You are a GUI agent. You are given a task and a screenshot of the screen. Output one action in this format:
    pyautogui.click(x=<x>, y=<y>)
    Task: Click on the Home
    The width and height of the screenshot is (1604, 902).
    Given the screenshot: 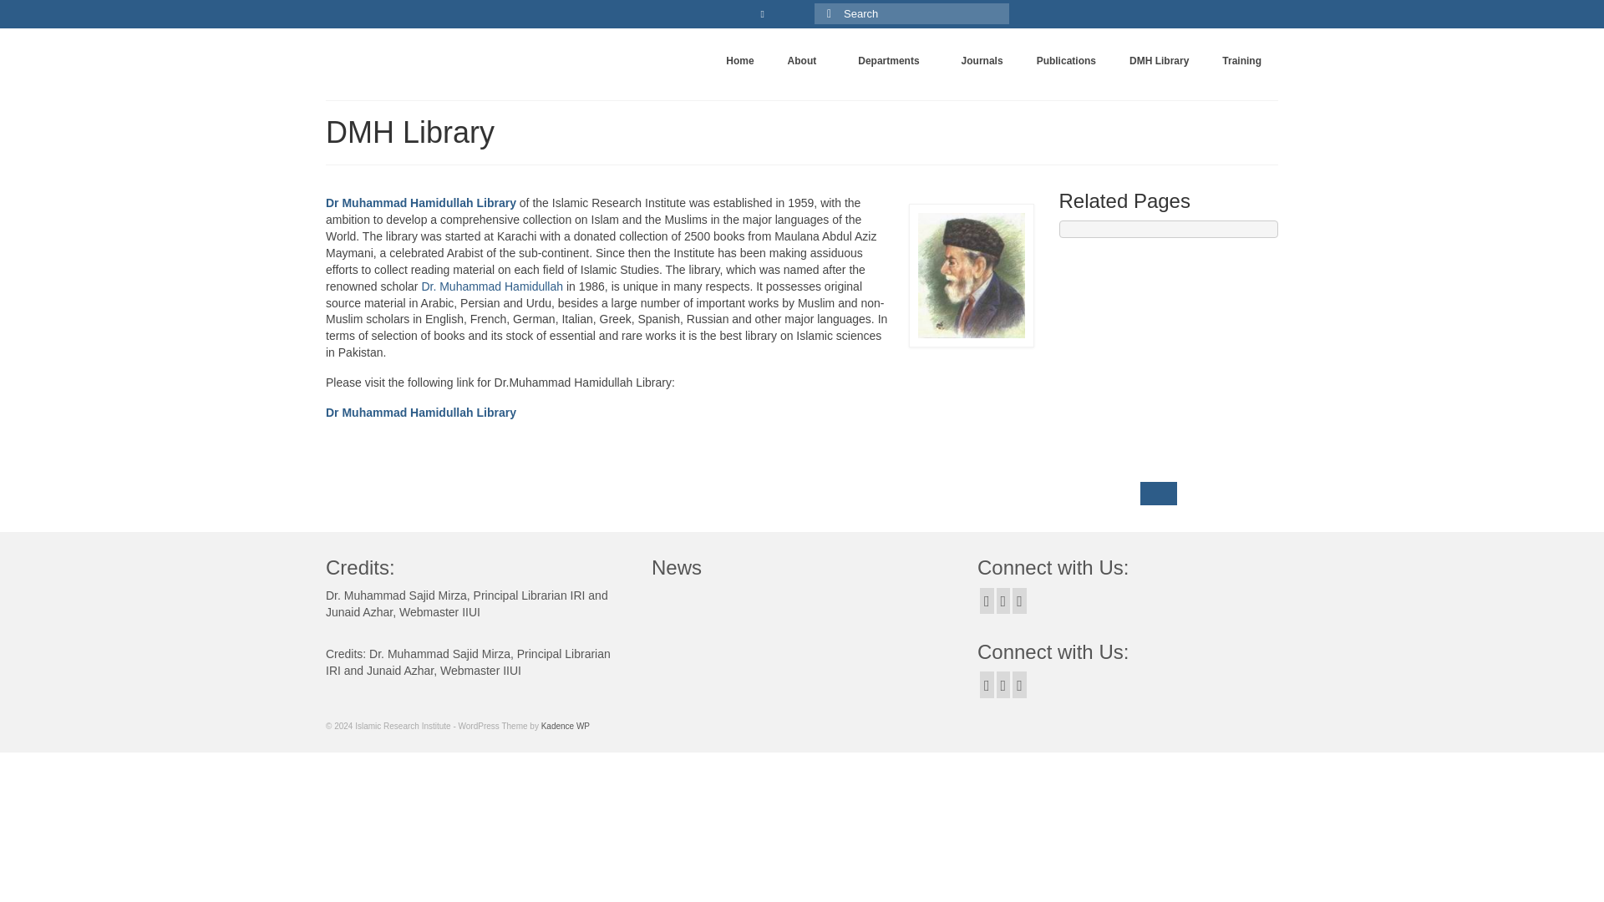 What is the action you would take?
    pyautogui.click(x=739, y=60)
    